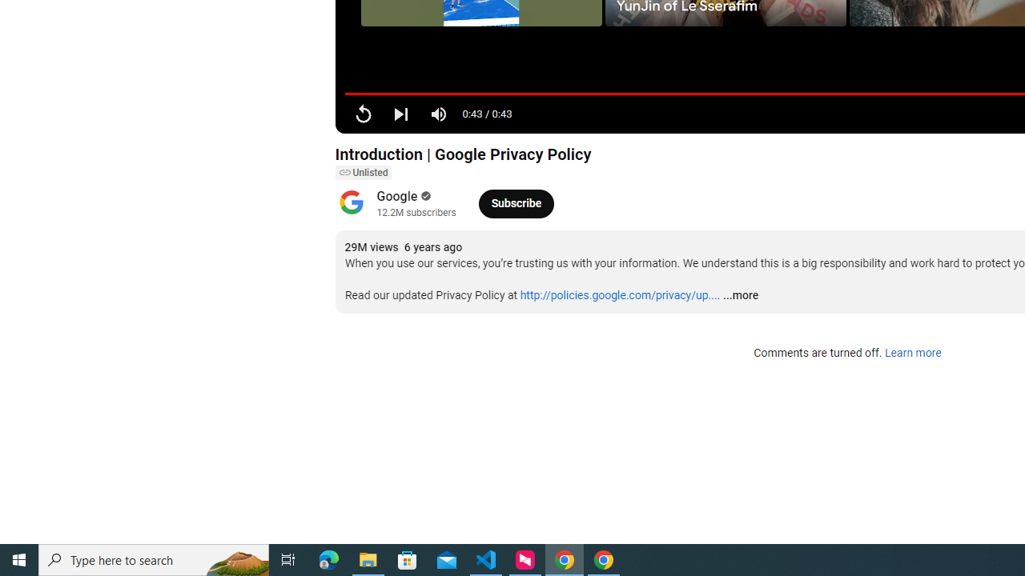 The image size is (1025, 576). I want to click on Google, so click(397, 197).